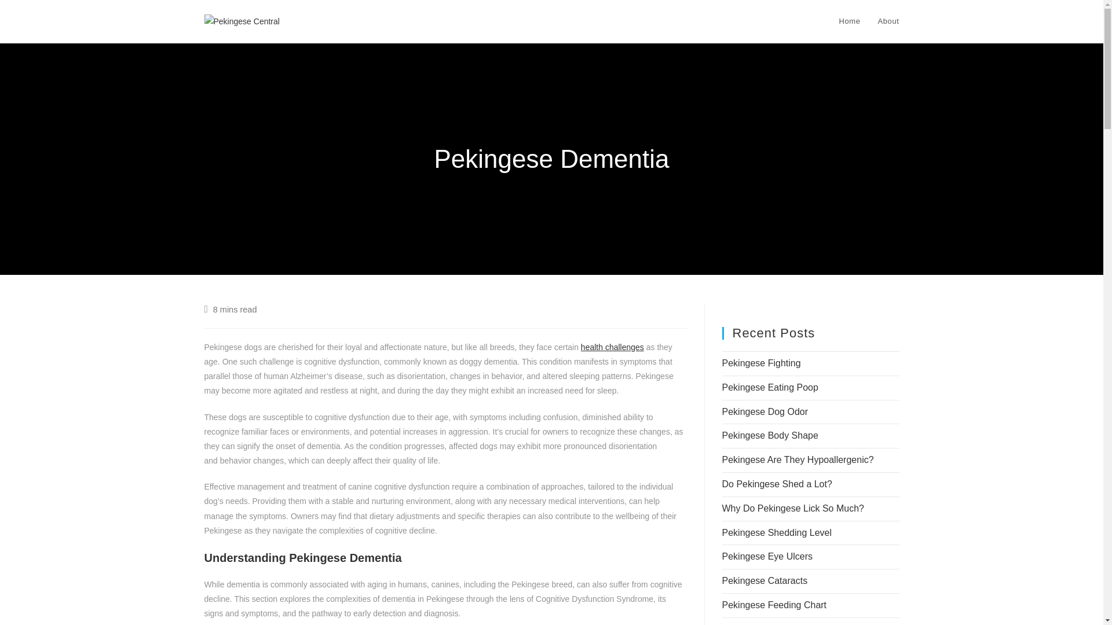 The height and width of the screenshot is (625, 1112). What do you see at coordinates (765, 412) in the screenshot?
I see `Pekingese Dog Odor` at bounding box center [765, 412].